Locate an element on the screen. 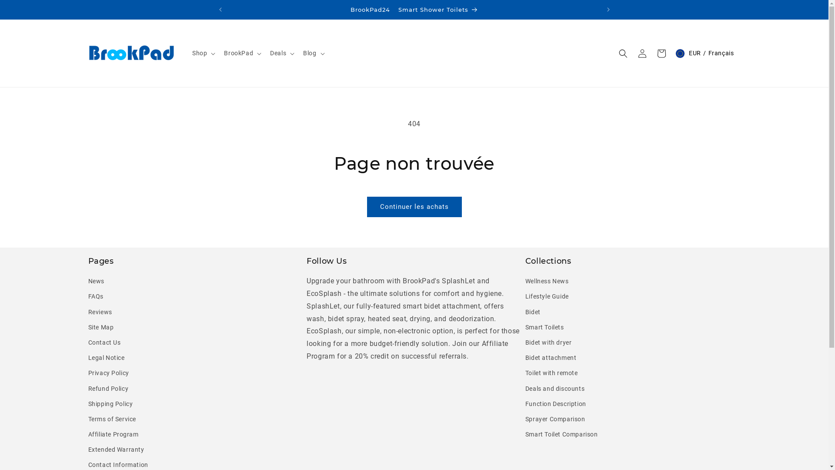 Image resolution: width=835 pixels, height=470 pixels. Shipping Policy is located at coordinates (110, 404).